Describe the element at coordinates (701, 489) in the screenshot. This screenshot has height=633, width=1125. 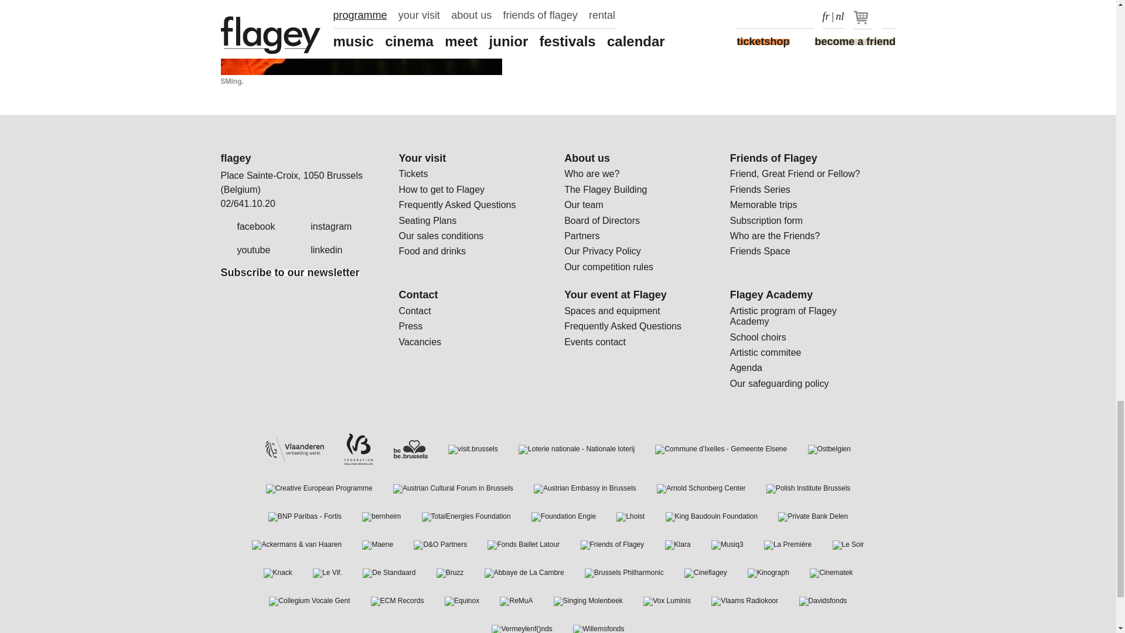
I see `Arnold Schonberg Center` at that location.